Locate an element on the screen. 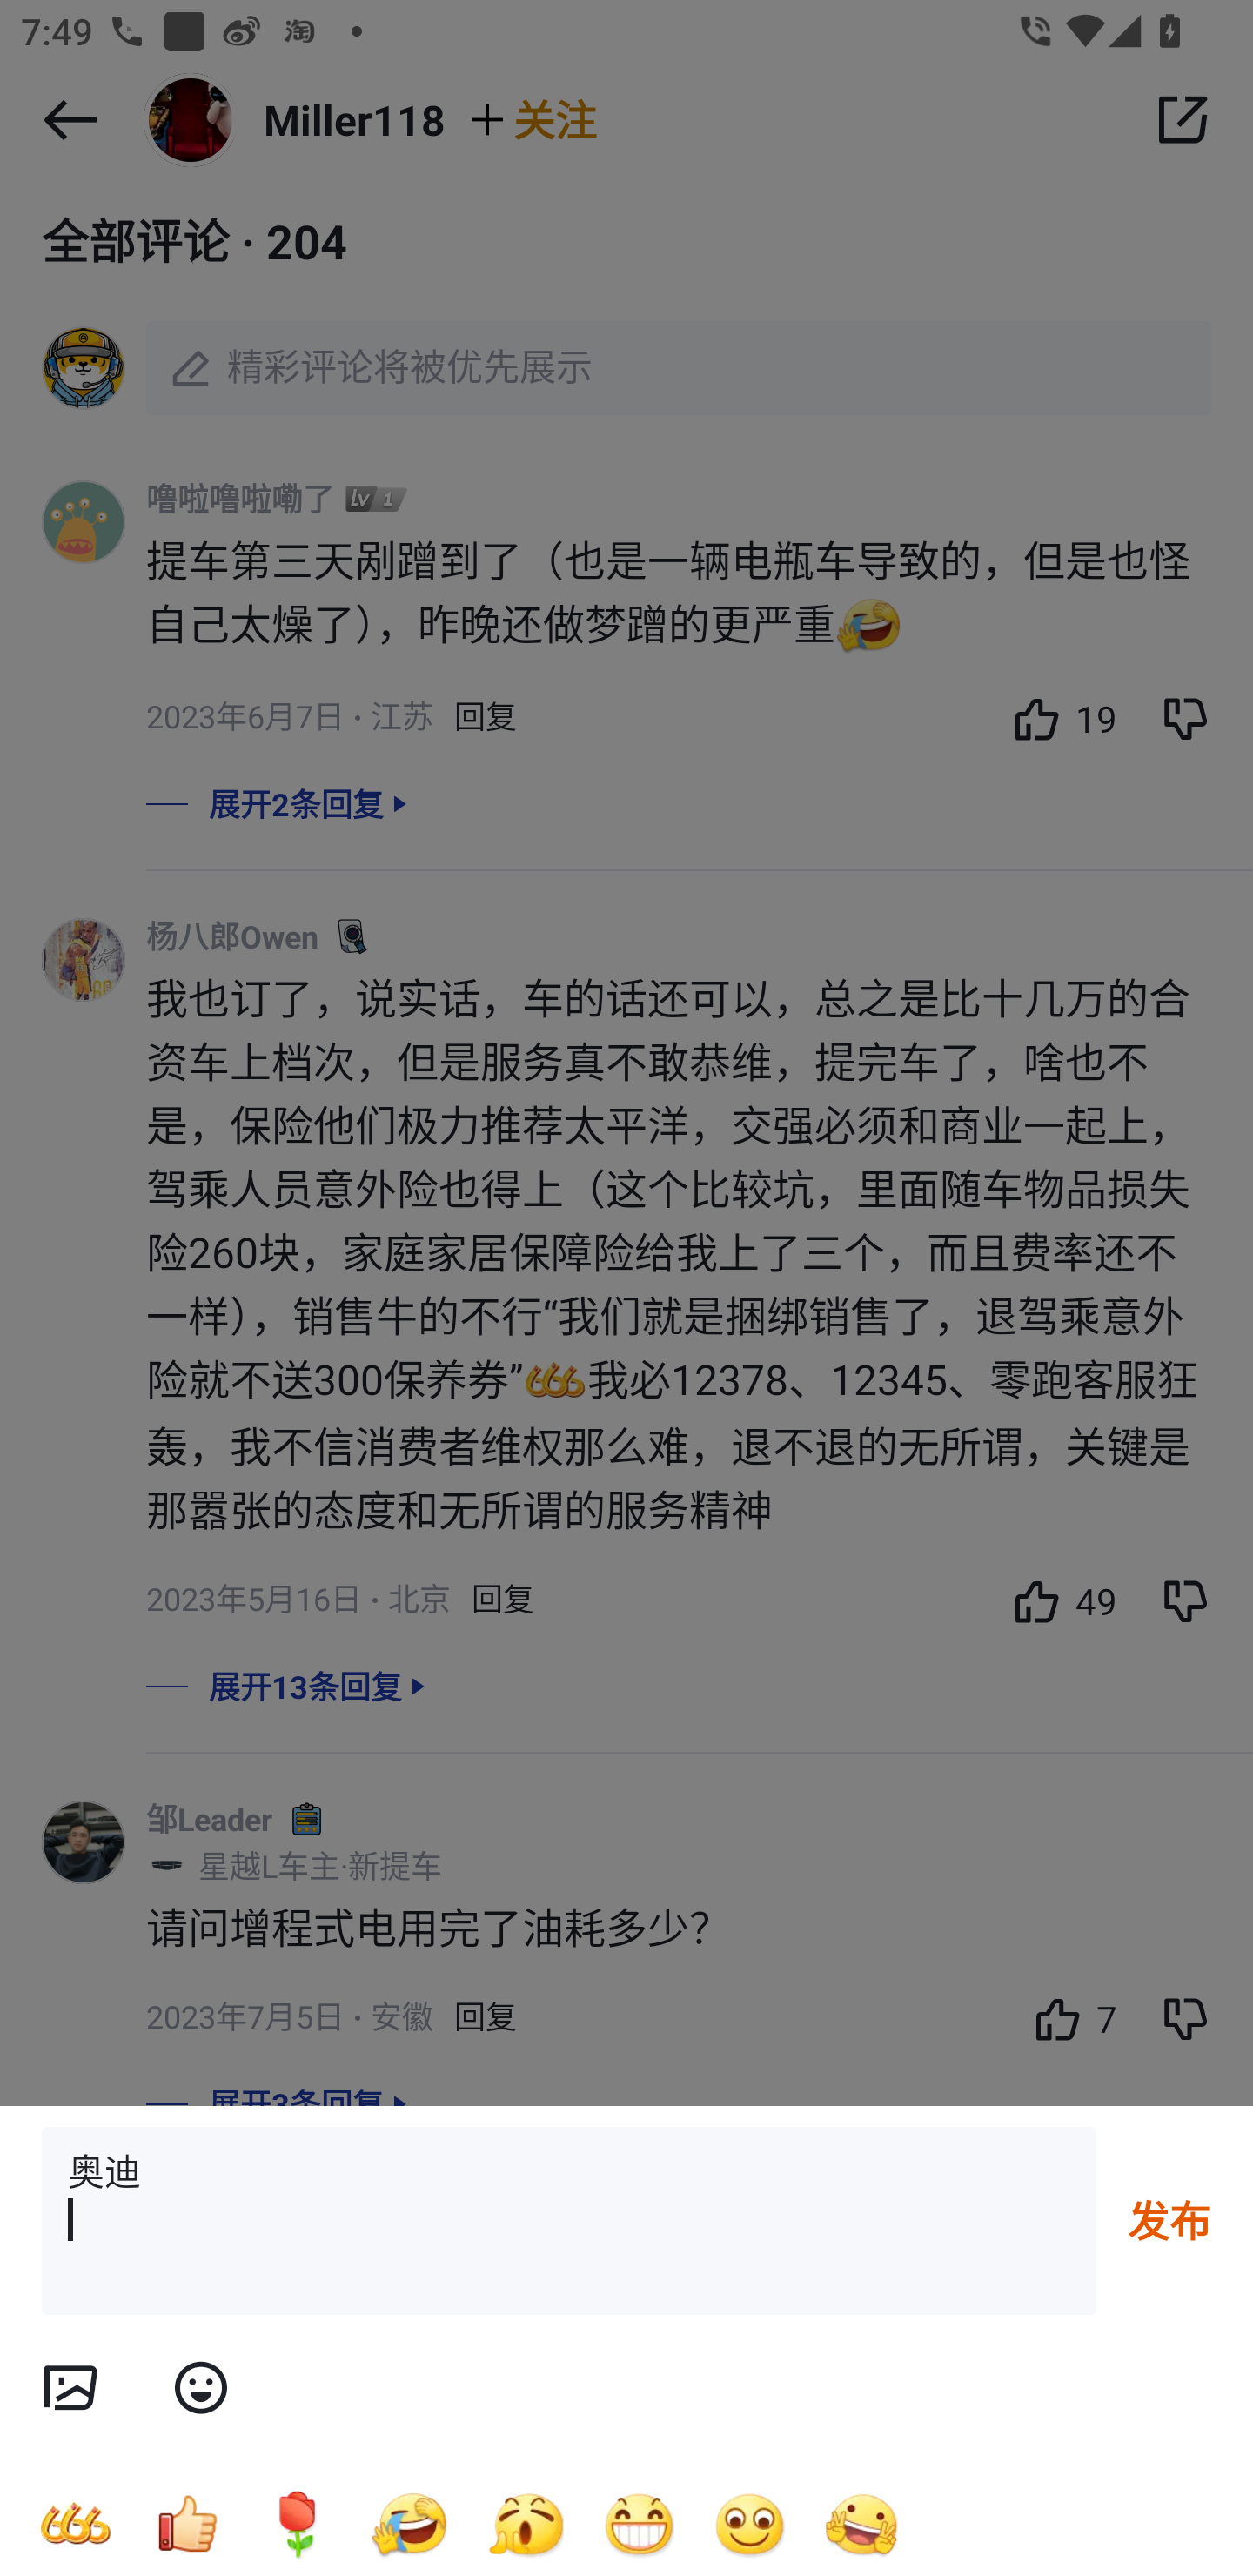 The height and width of the screenshot is (2576, 1253). [玫瑰] is located at coordinates (298, 2523).